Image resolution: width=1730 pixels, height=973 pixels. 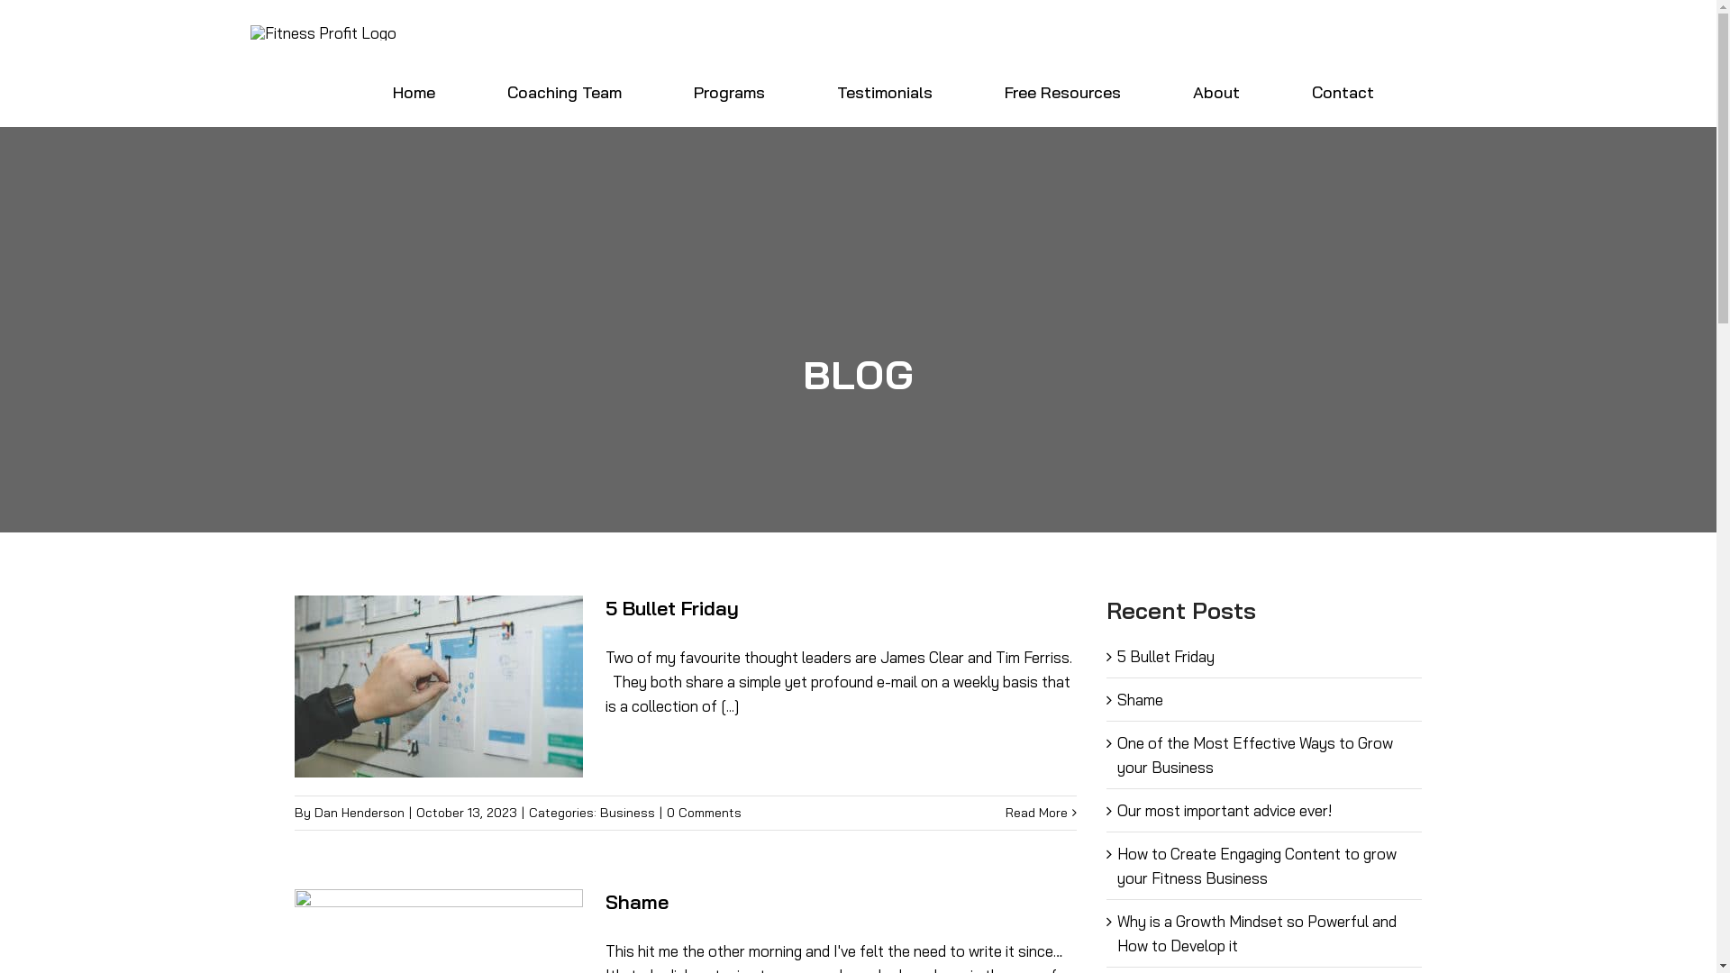 I want to click on 0 Comments, so click(x=705, y=813).